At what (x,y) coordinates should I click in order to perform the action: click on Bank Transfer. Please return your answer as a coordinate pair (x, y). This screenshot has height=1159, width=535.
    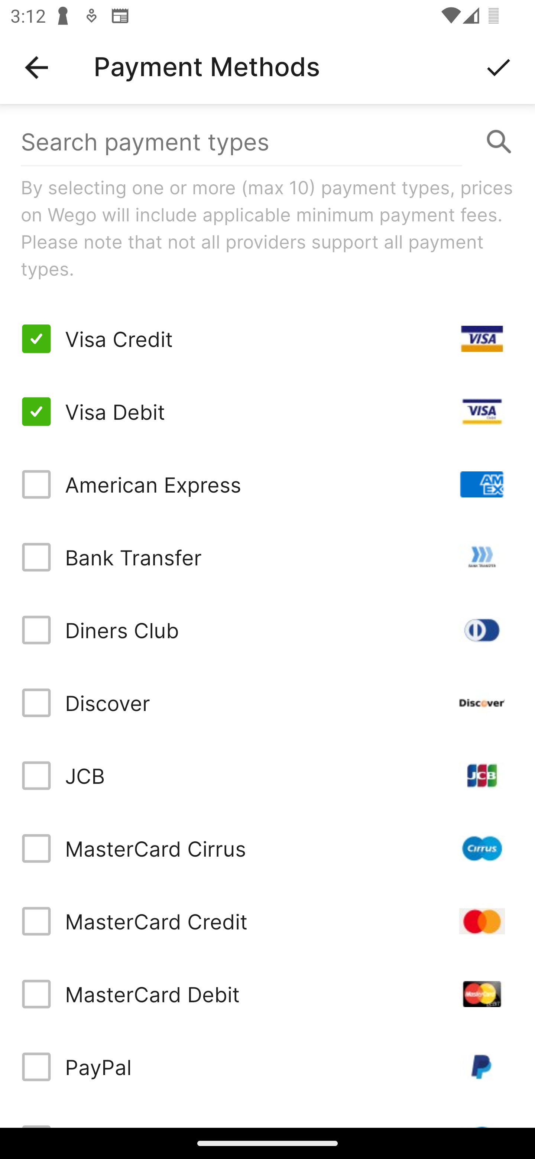
    Looking at the image, I should click on (267, 556).